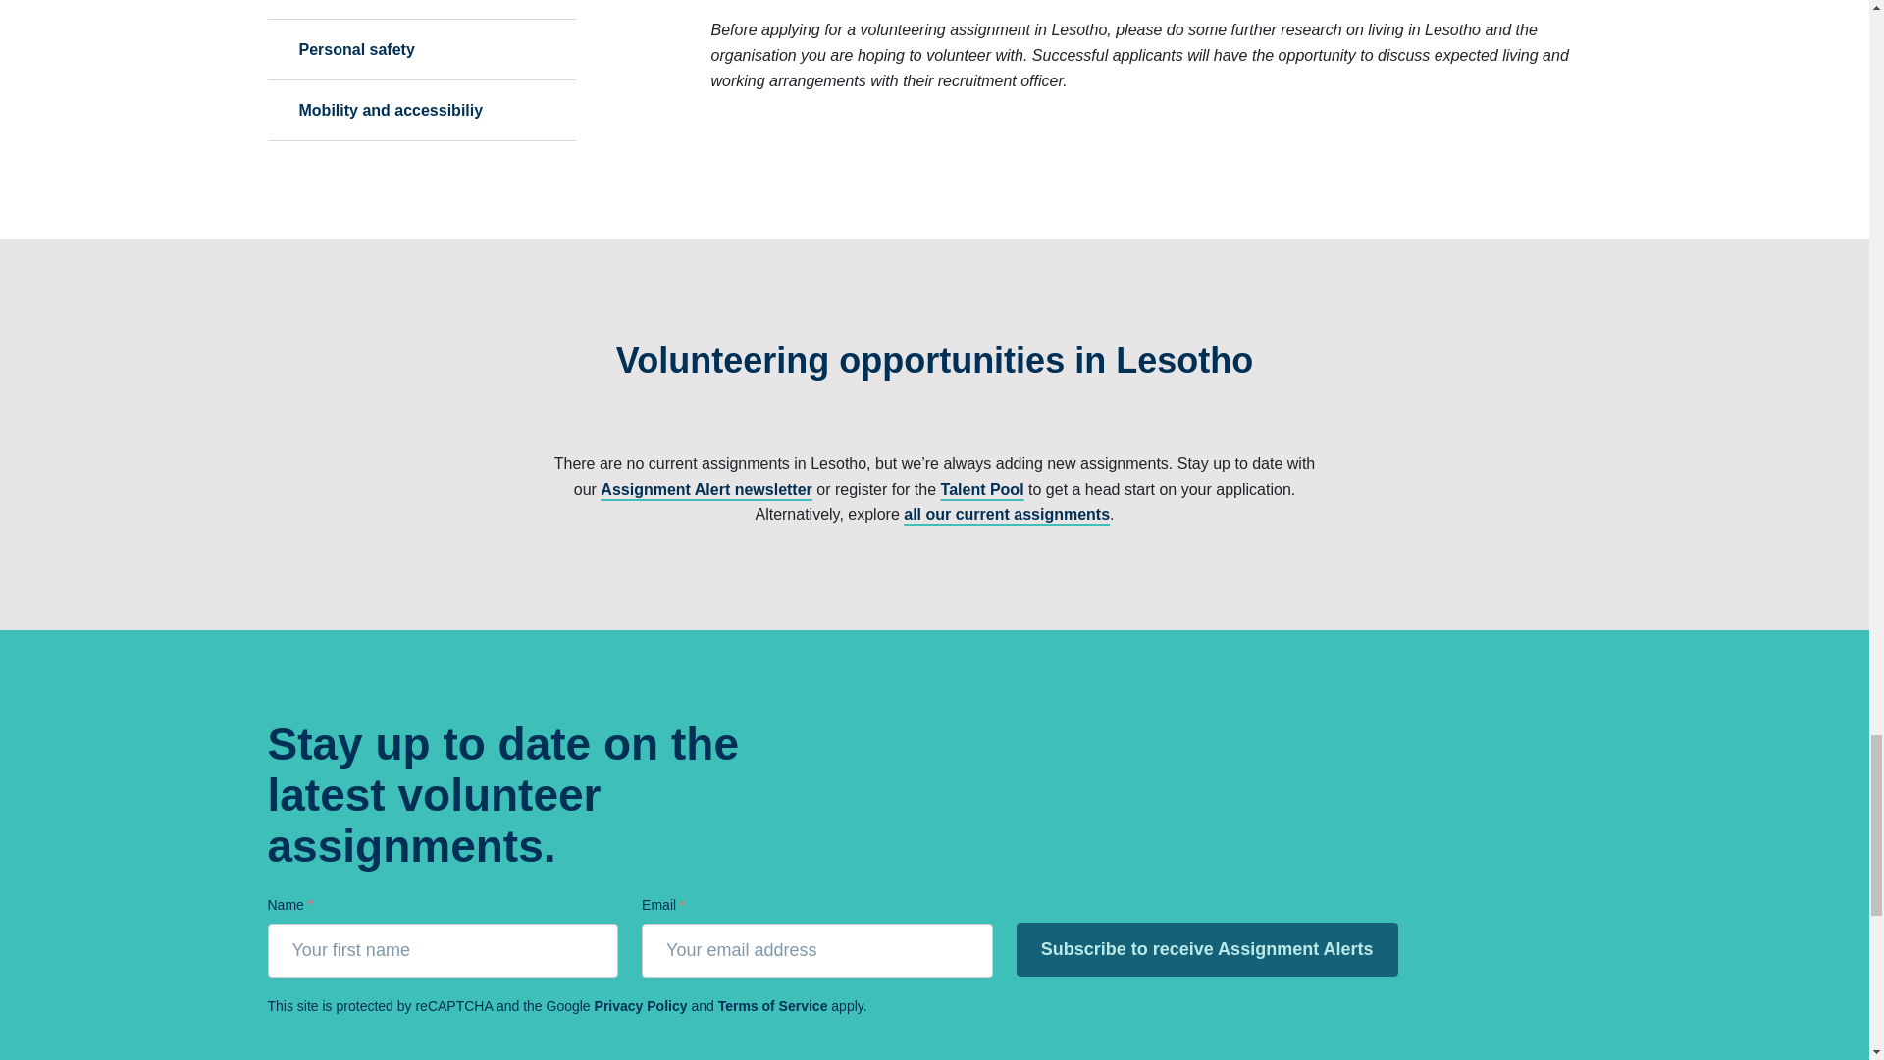 Image resolution: width=1884 pixels, height=1060 pixels. I want to click on Subscribe to receive Assignment Alerts, so click(1207, 948).